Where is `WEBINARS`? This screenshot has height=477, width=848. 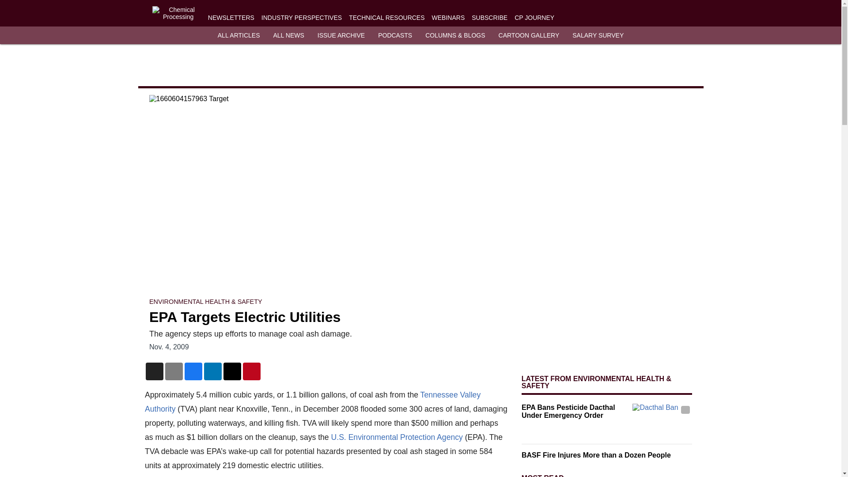
WEBINARS is located at coordinates (448, 18).